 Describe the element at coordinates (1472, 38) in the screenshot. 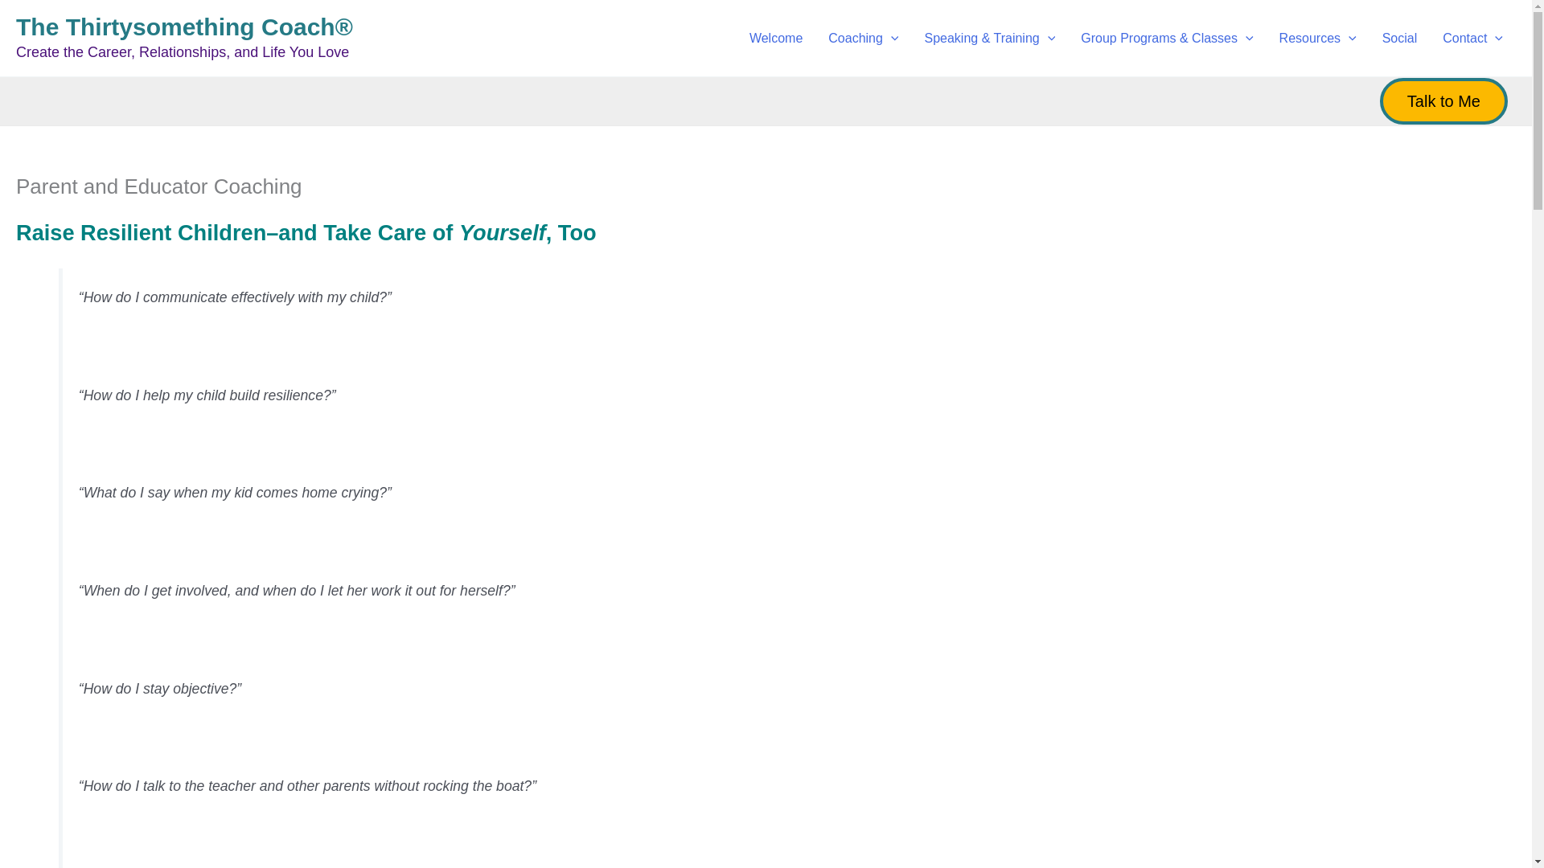

I see `Contact` at that location.